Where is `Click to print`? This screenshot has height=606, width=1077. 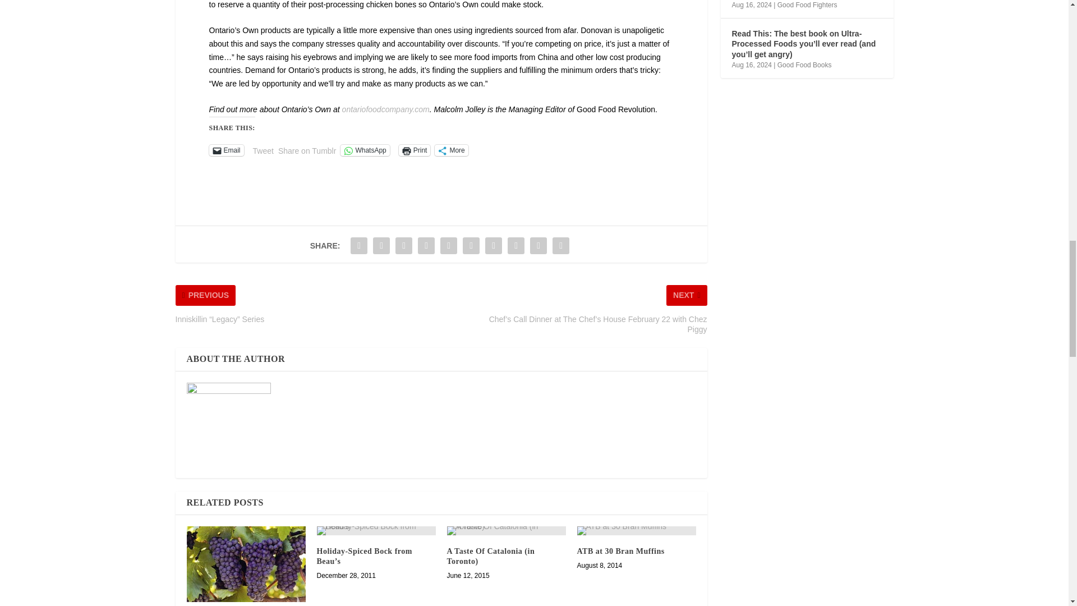
Click to print is located at coordinates (415, 150).